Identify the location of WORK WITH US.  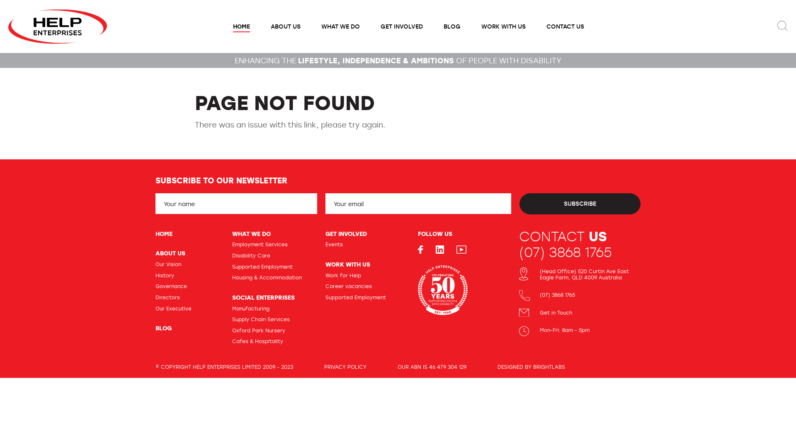
(348, 264).